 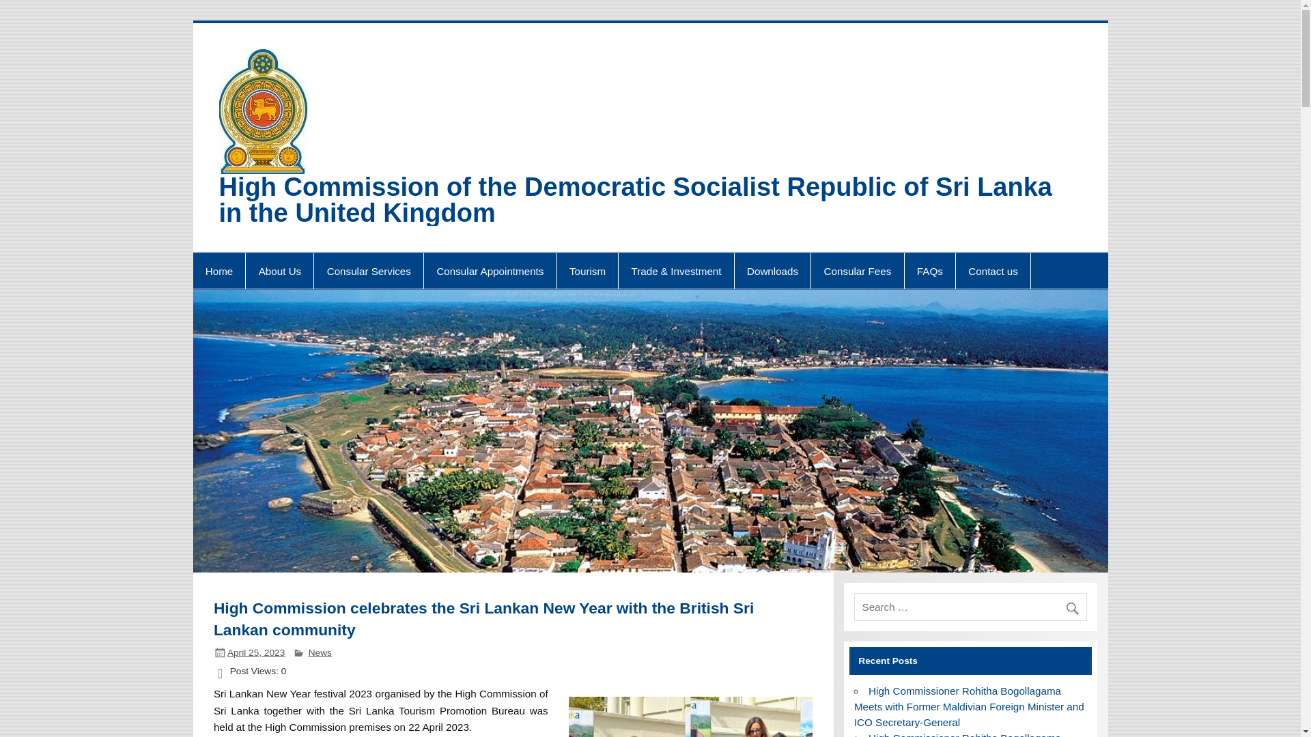 I want to click on 7:27 pm, so click(x=255, y=652).